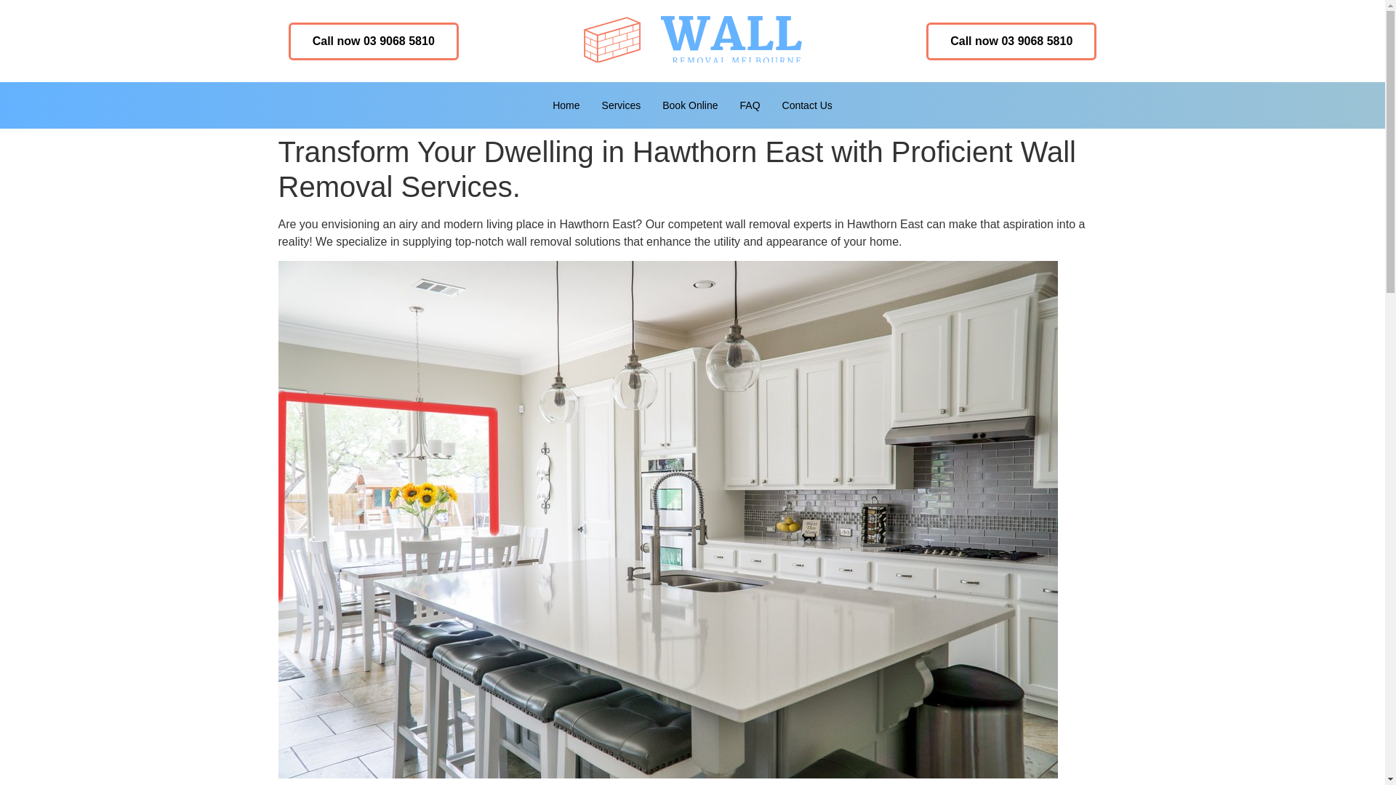 This screenshot has width=1396, height=785. I want to click on Contact Us, so click(807, 105).